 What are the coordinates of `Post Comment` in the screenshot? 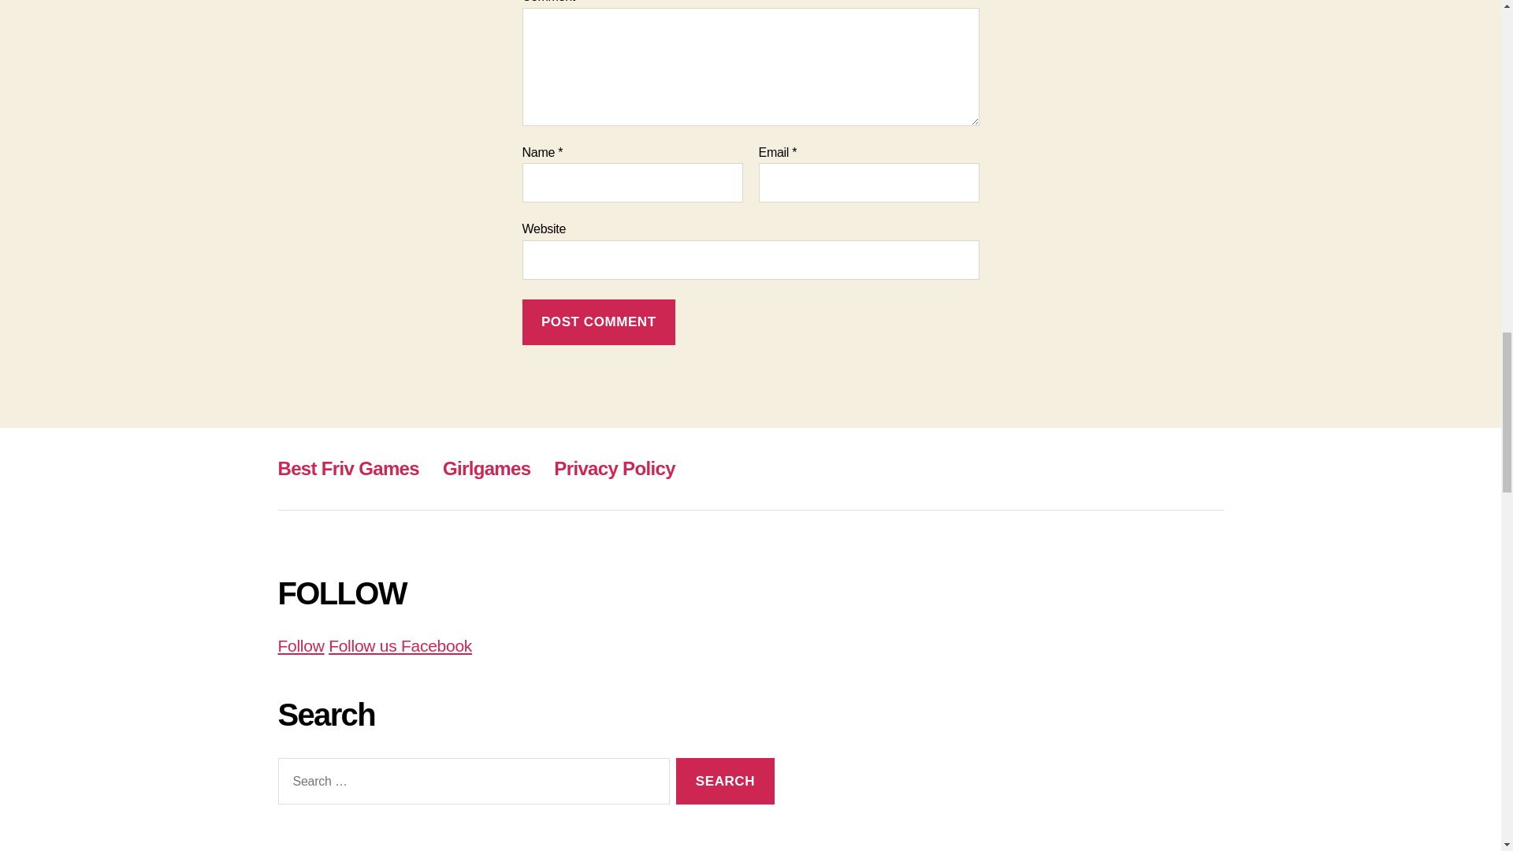 It's located at (598, 322).